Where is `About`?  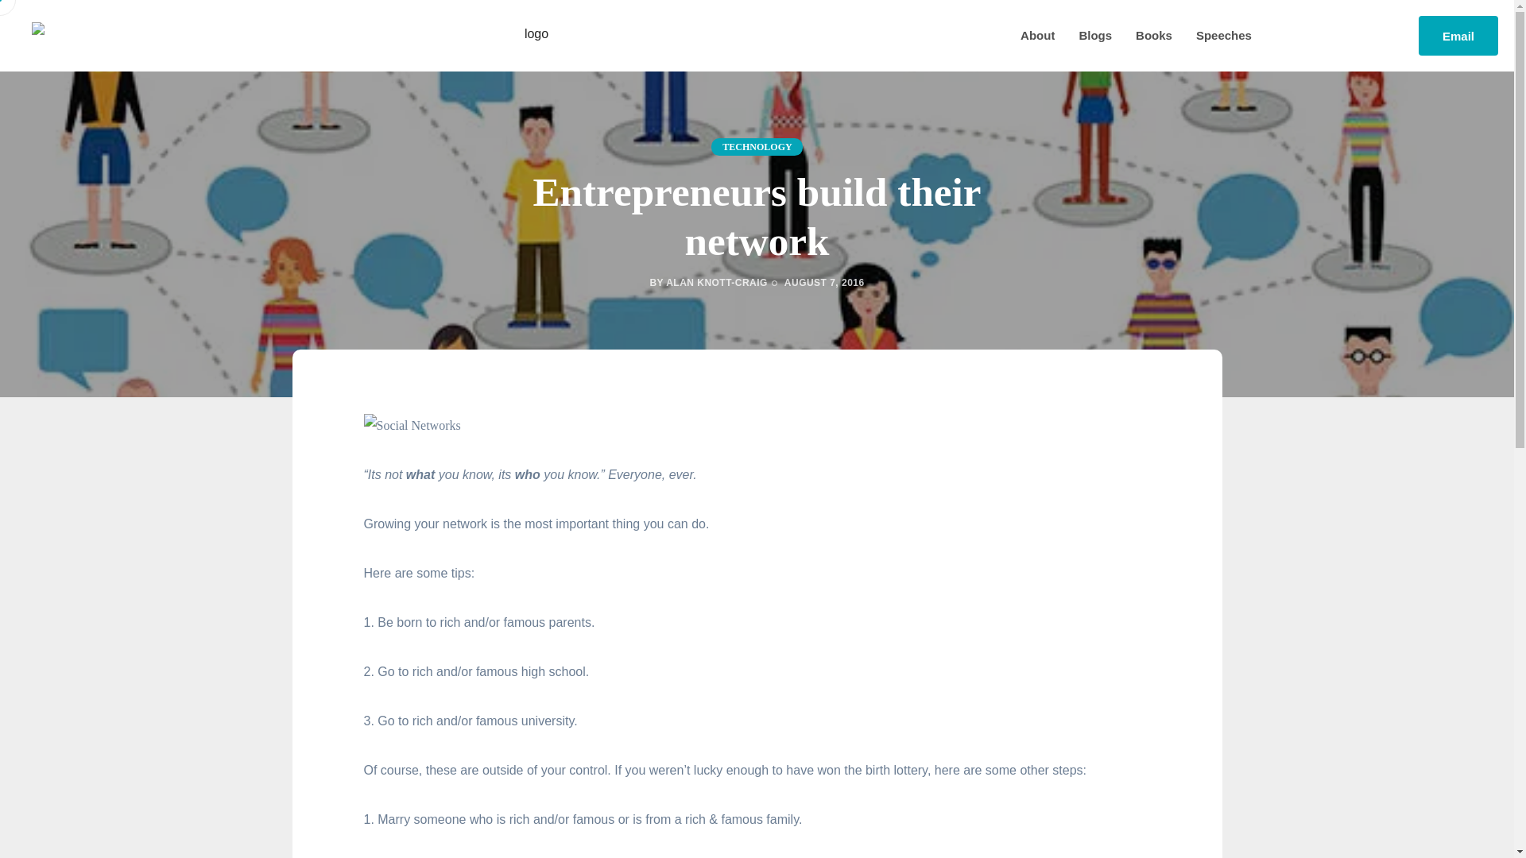 About is located at coordinates (1037, 36).